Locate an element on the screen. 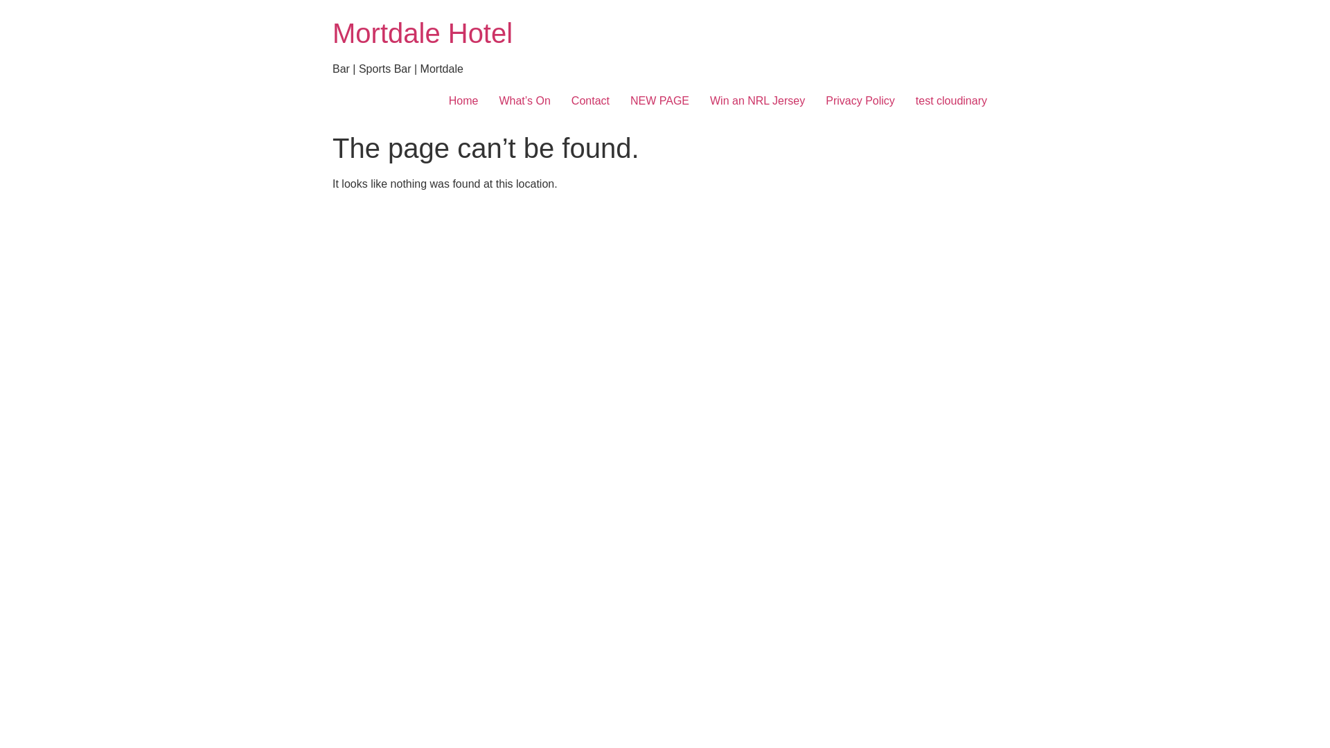 Image resolution: width=1330 pixels, height=748 pixels. Home is located at coordinates (464, 101).